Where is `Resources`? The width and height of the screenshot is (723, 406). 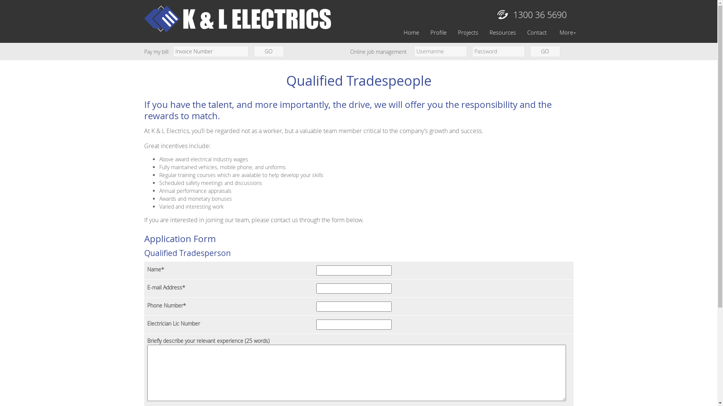 Resources is located at coordinates (502, 32).